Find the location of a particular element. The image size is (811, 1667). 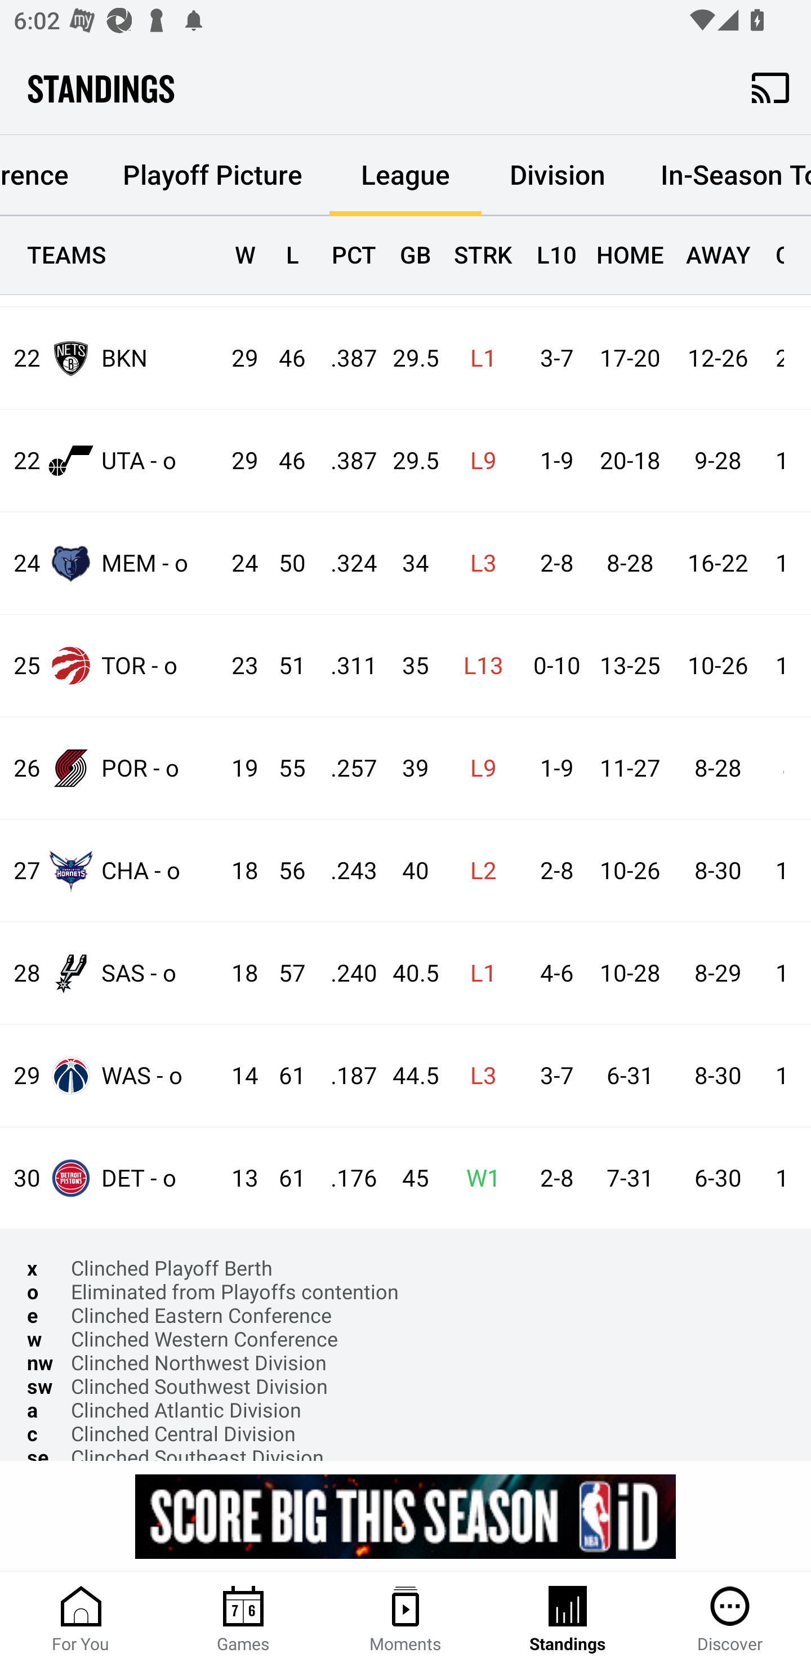

3-7 is located at coordinates (551, 359).